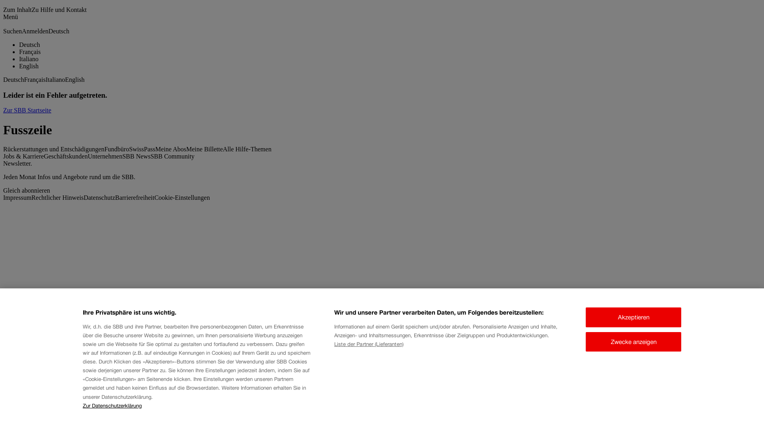 This screenshot has height=429, width=764. I want to click on Zur SBB Startseite, so click(27, 110).